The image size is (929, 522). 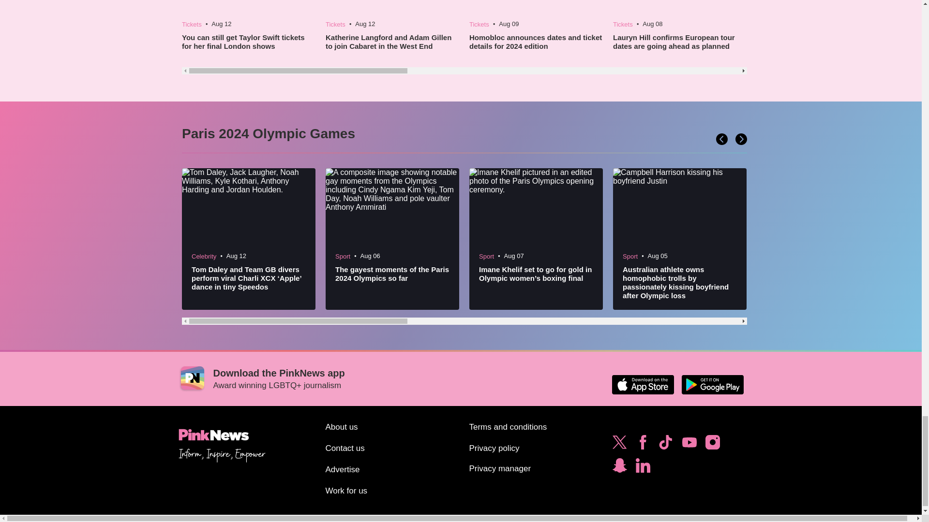 What do you see at coordinates (712, 445) in the screenshot?
I see `Follow PinkNews on Instagram` at bounding box center [712, 445].